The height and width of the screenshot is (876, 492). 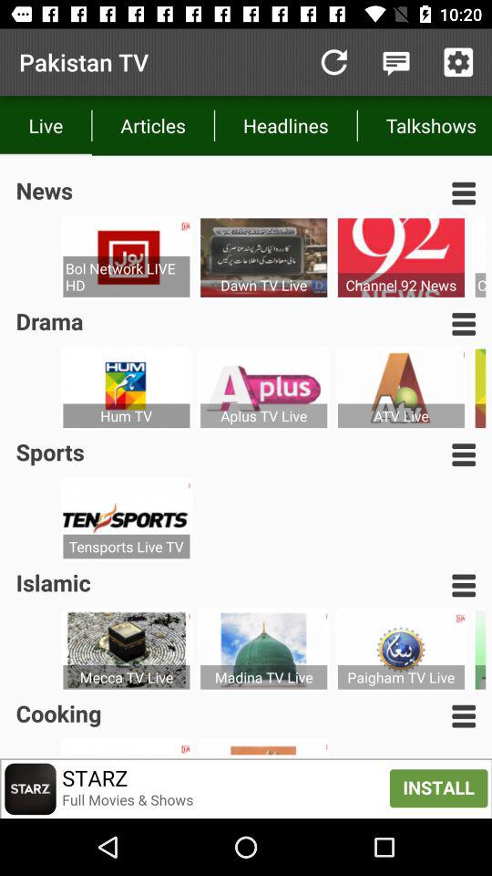 What do you see at coordinates (333, 62) in the screenshot?
I see `refresh screen` at bounding box center [333, 62].